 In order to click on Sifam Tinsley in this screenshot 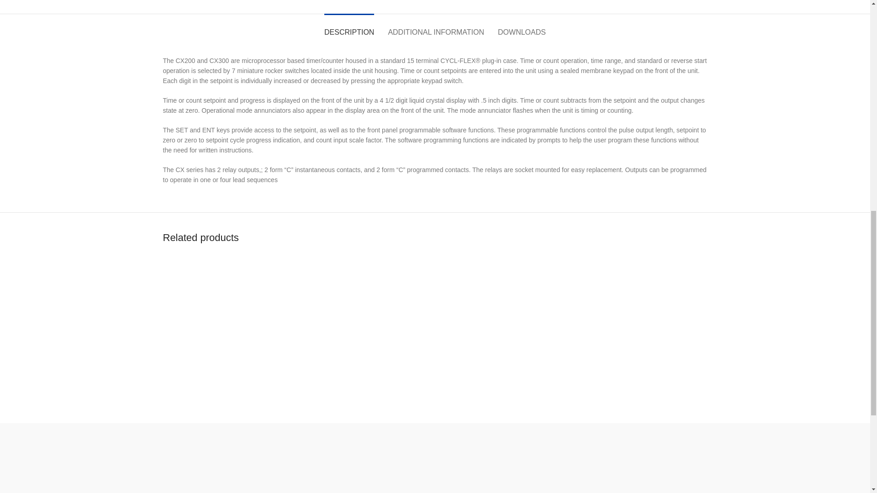, I will do `click(508, 460)`.